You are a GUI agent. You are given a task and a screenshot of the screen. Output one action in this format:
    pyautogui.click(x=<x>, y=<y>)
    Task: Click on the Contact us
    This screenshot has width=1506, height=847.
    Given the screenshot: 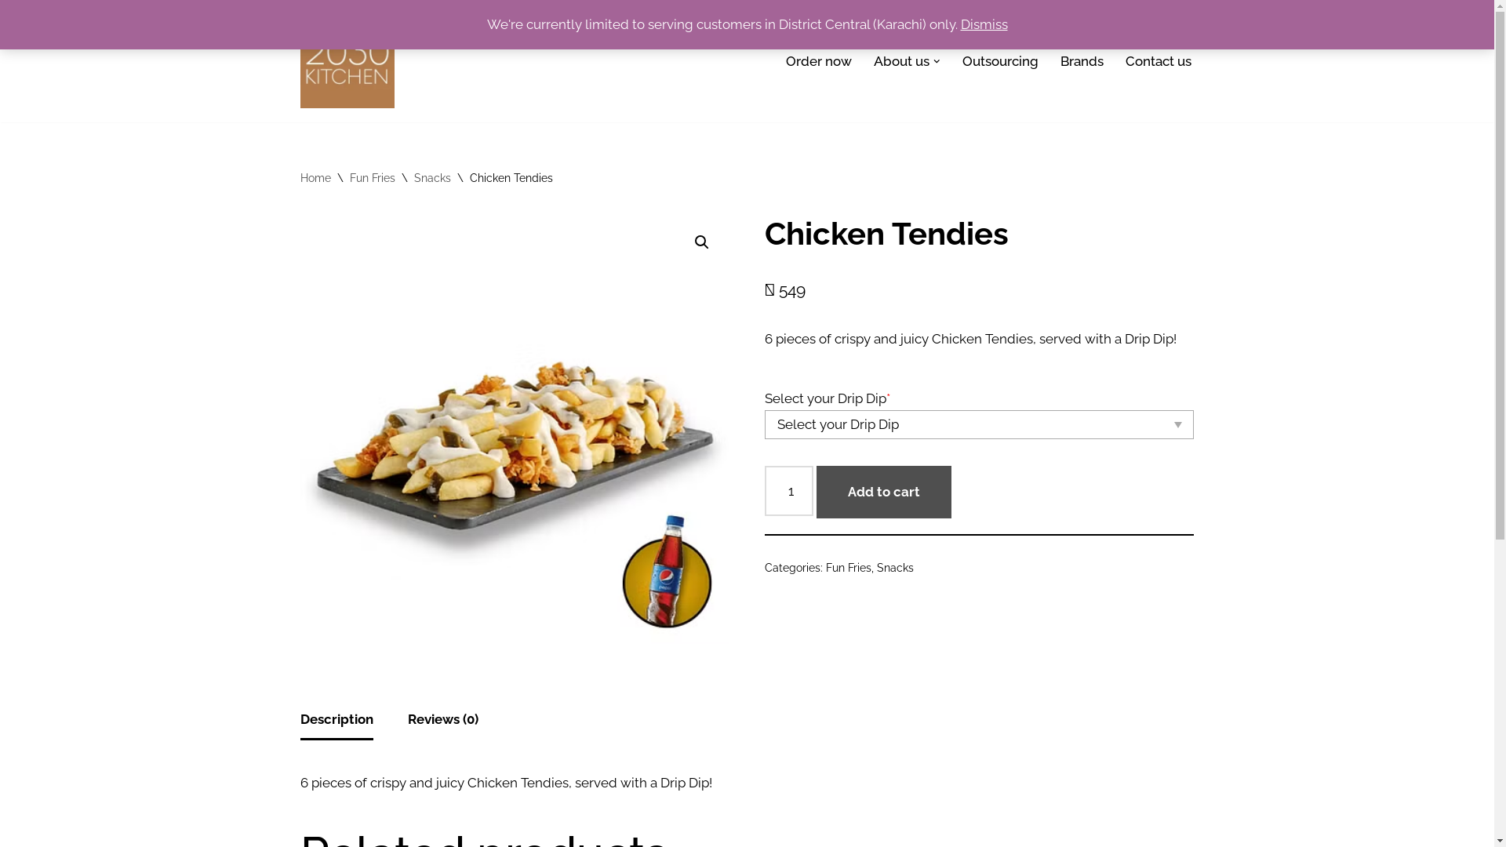 What is the action you would take?
    pyautogui.click(x=1158, y=61)
    